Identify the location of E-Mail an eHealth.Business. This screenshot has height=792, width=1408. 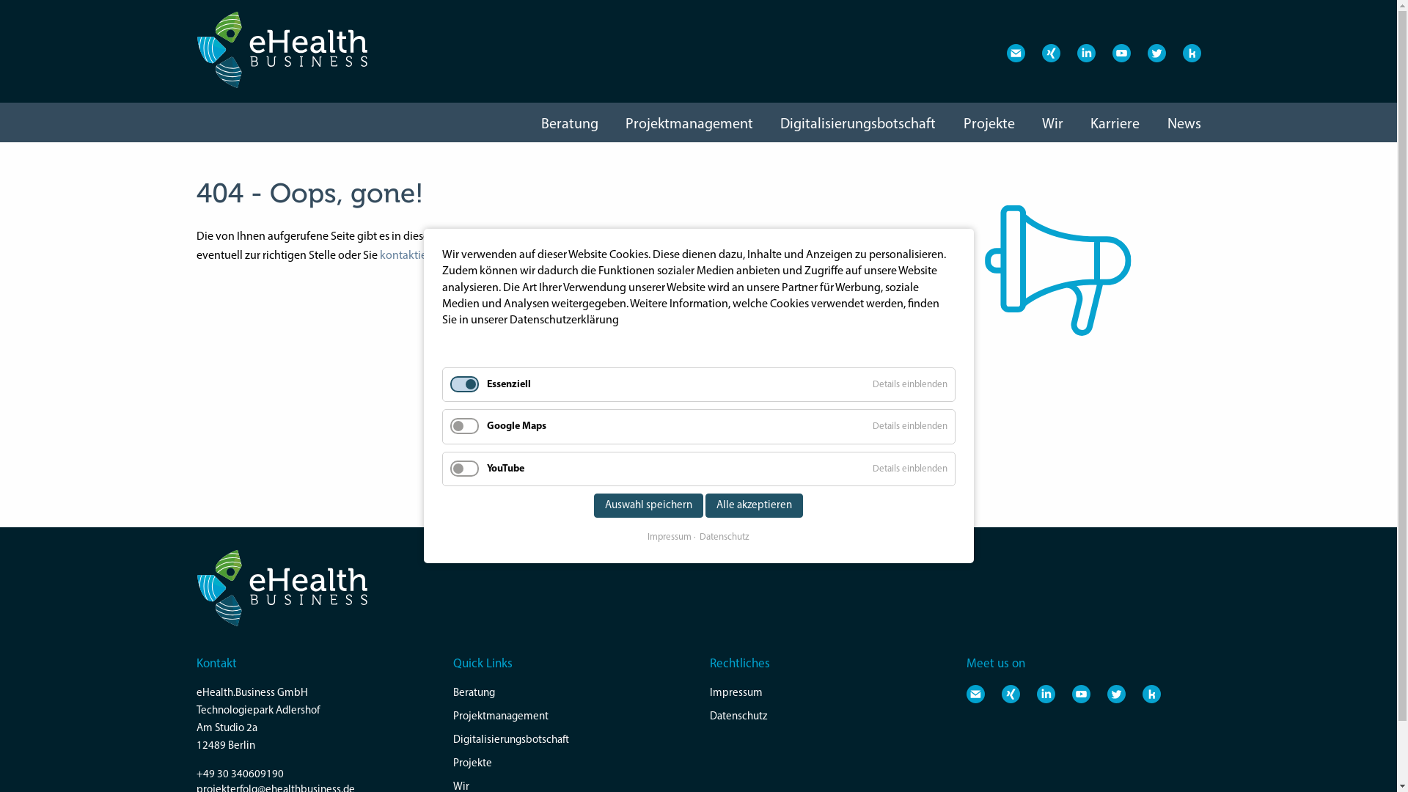
(975, 694).